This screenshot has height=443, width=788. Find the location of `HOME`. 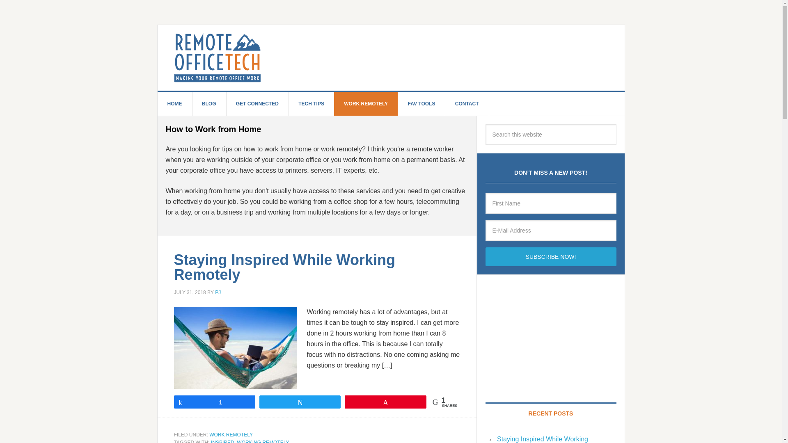

HOME is located at coordinates (175, 103).